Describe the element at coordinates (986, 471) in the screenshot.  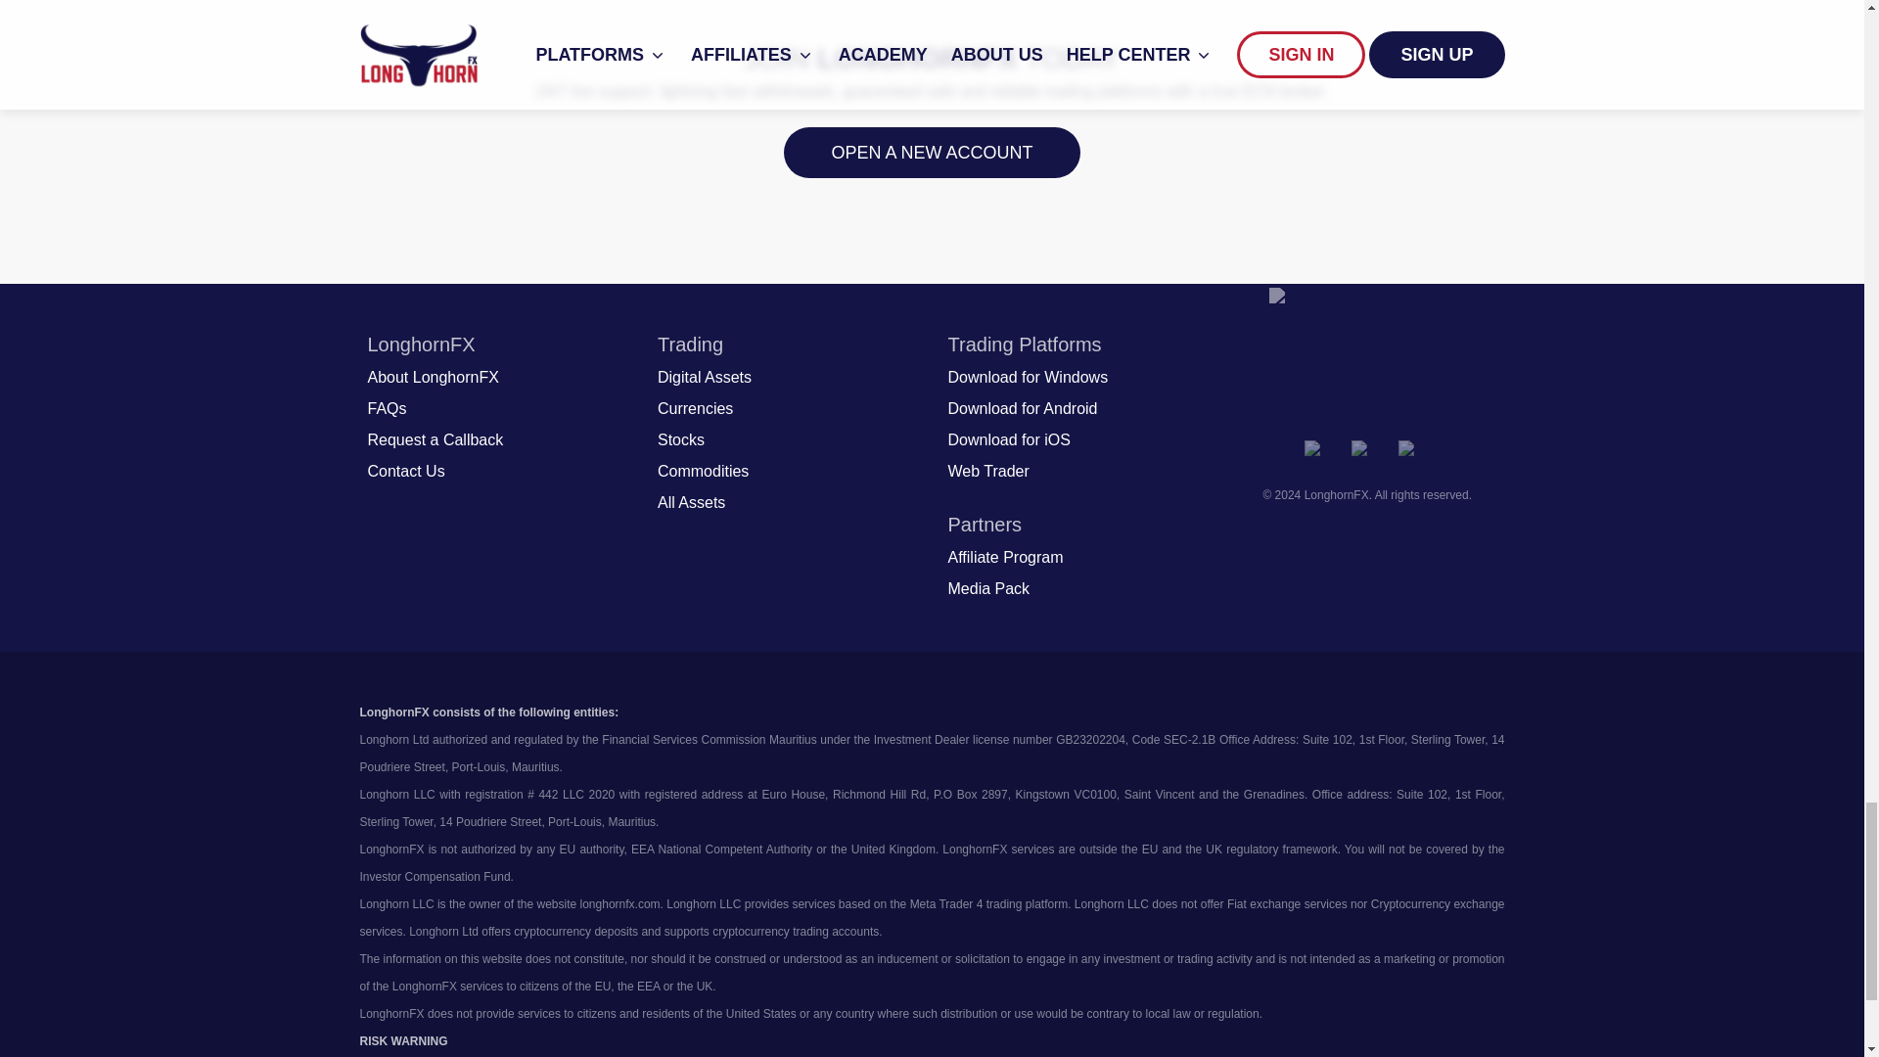
I see `Web Trader` at that location.